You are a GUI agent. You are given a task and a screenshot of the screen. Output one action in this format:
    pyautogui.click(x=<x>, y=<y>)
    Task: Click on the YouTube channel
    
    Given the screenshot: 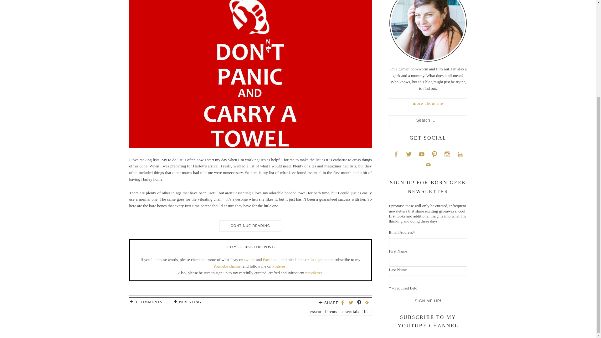 What is the action you would take?
    pyautogui.click(x=227, y=266)
    